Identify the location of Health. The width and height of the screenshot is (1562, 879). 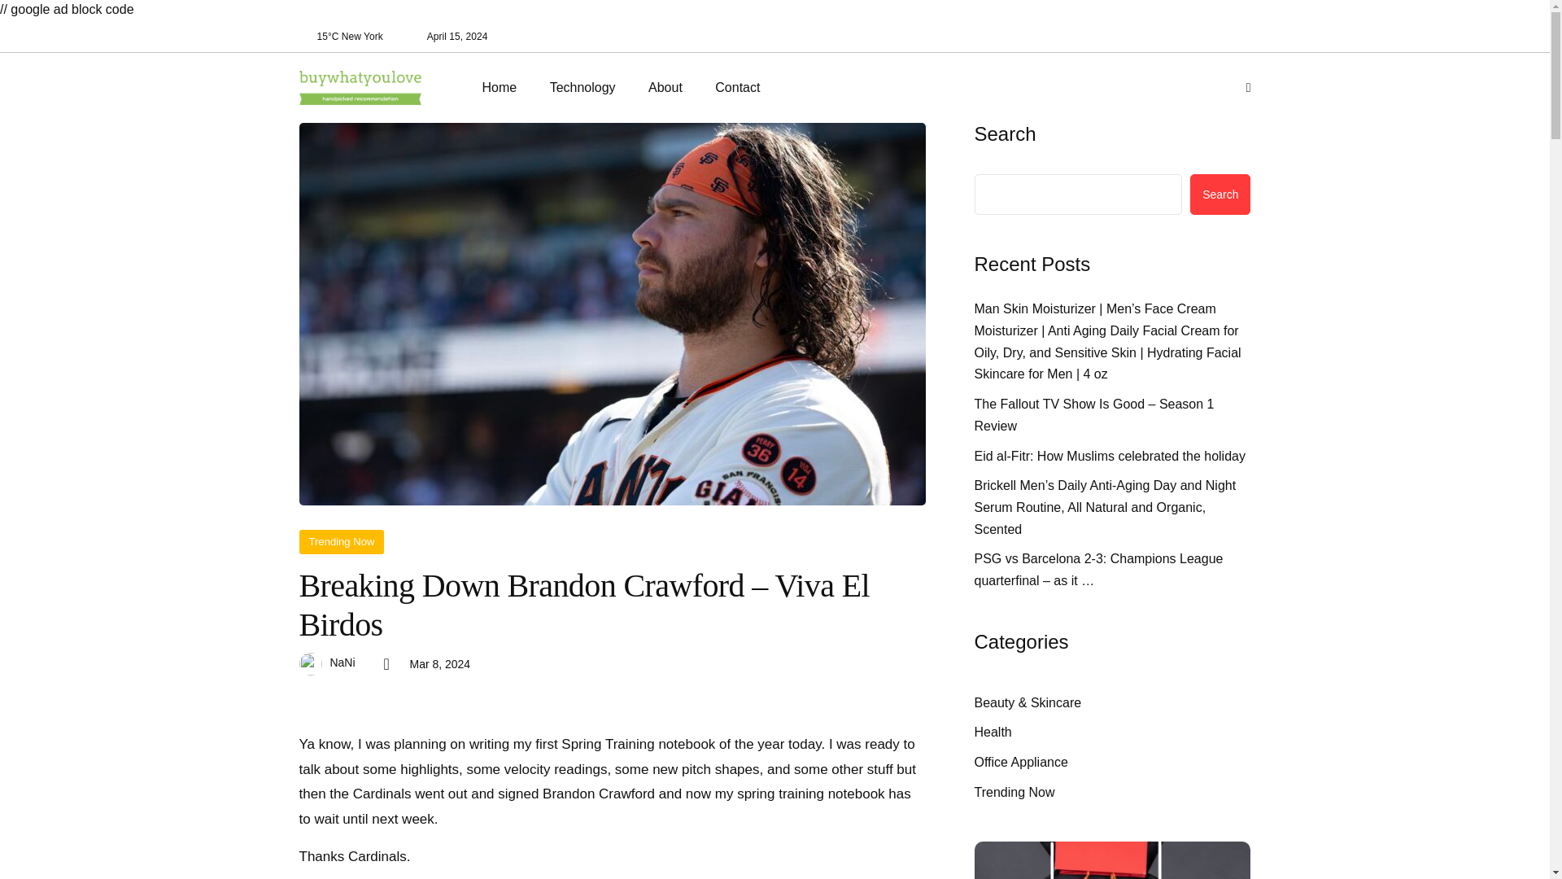
(993, 732).